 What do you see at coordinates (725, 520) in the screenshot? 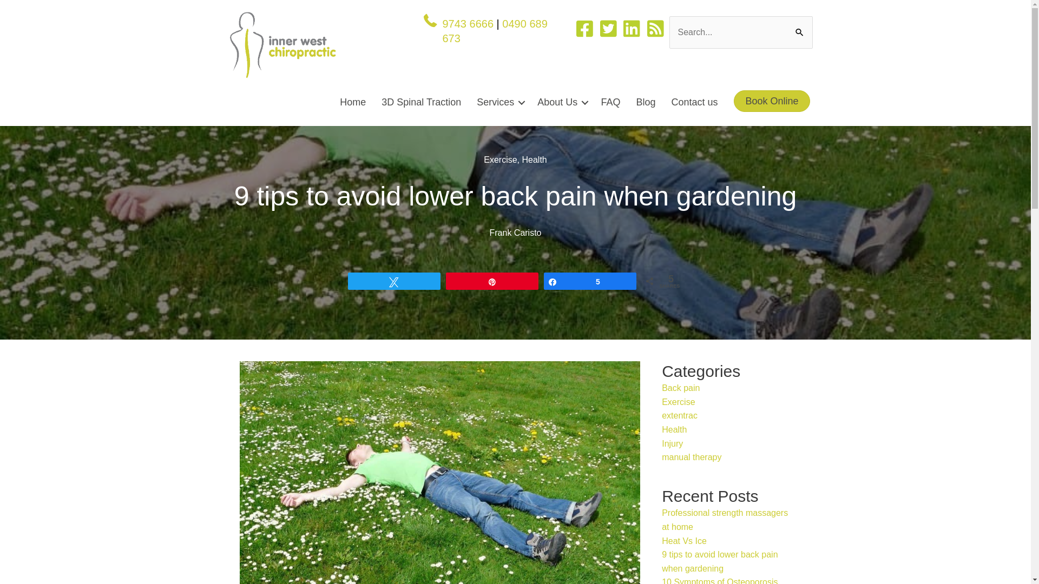
I see `Professional strength massagers at home` at bounding box center [725, 520].